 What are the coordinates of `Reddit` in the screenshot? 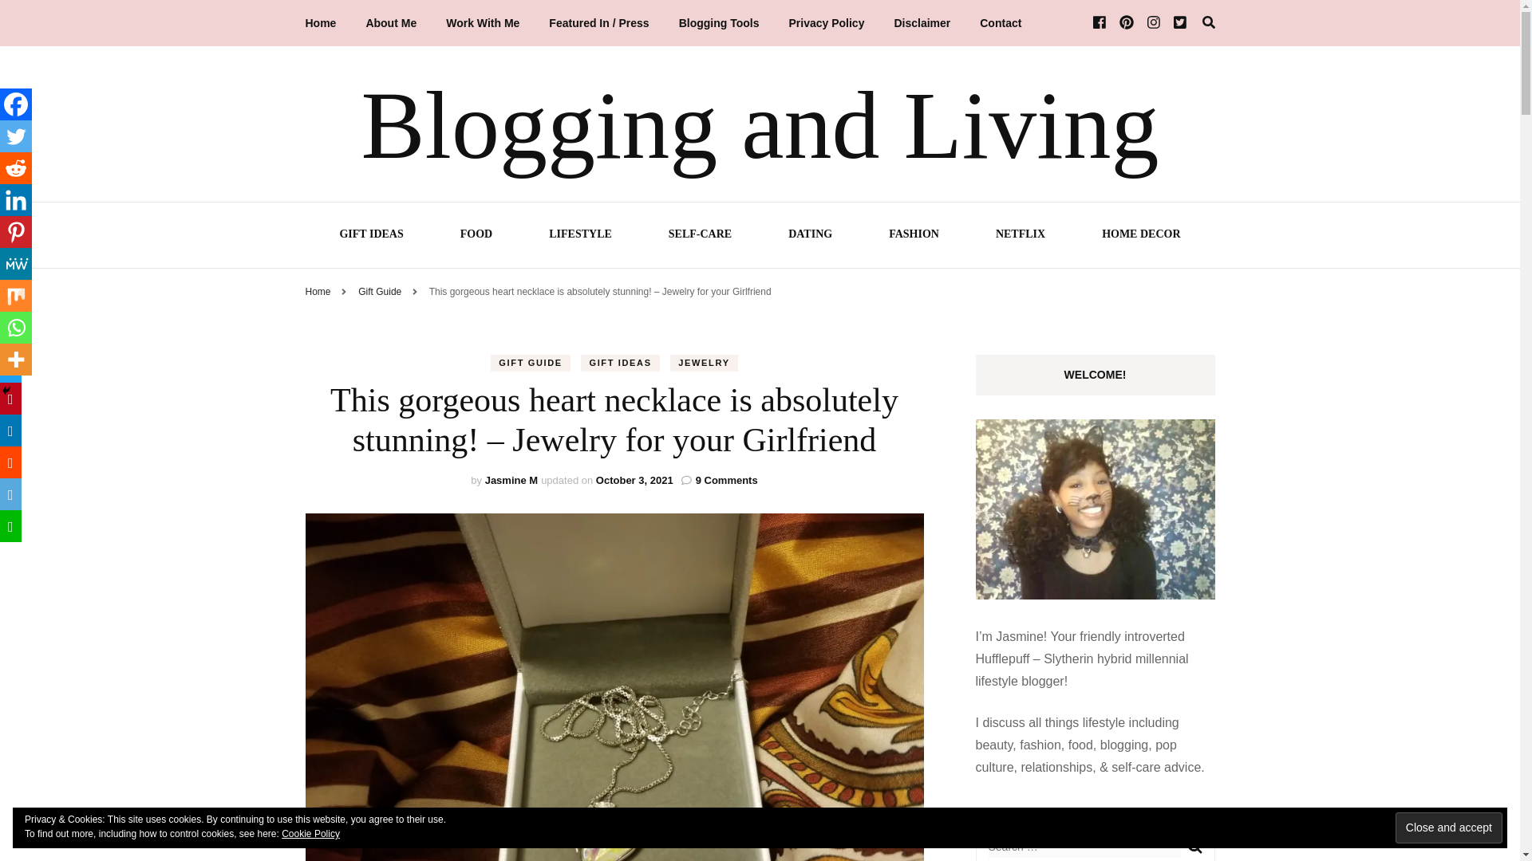 It's located at (16, 168).